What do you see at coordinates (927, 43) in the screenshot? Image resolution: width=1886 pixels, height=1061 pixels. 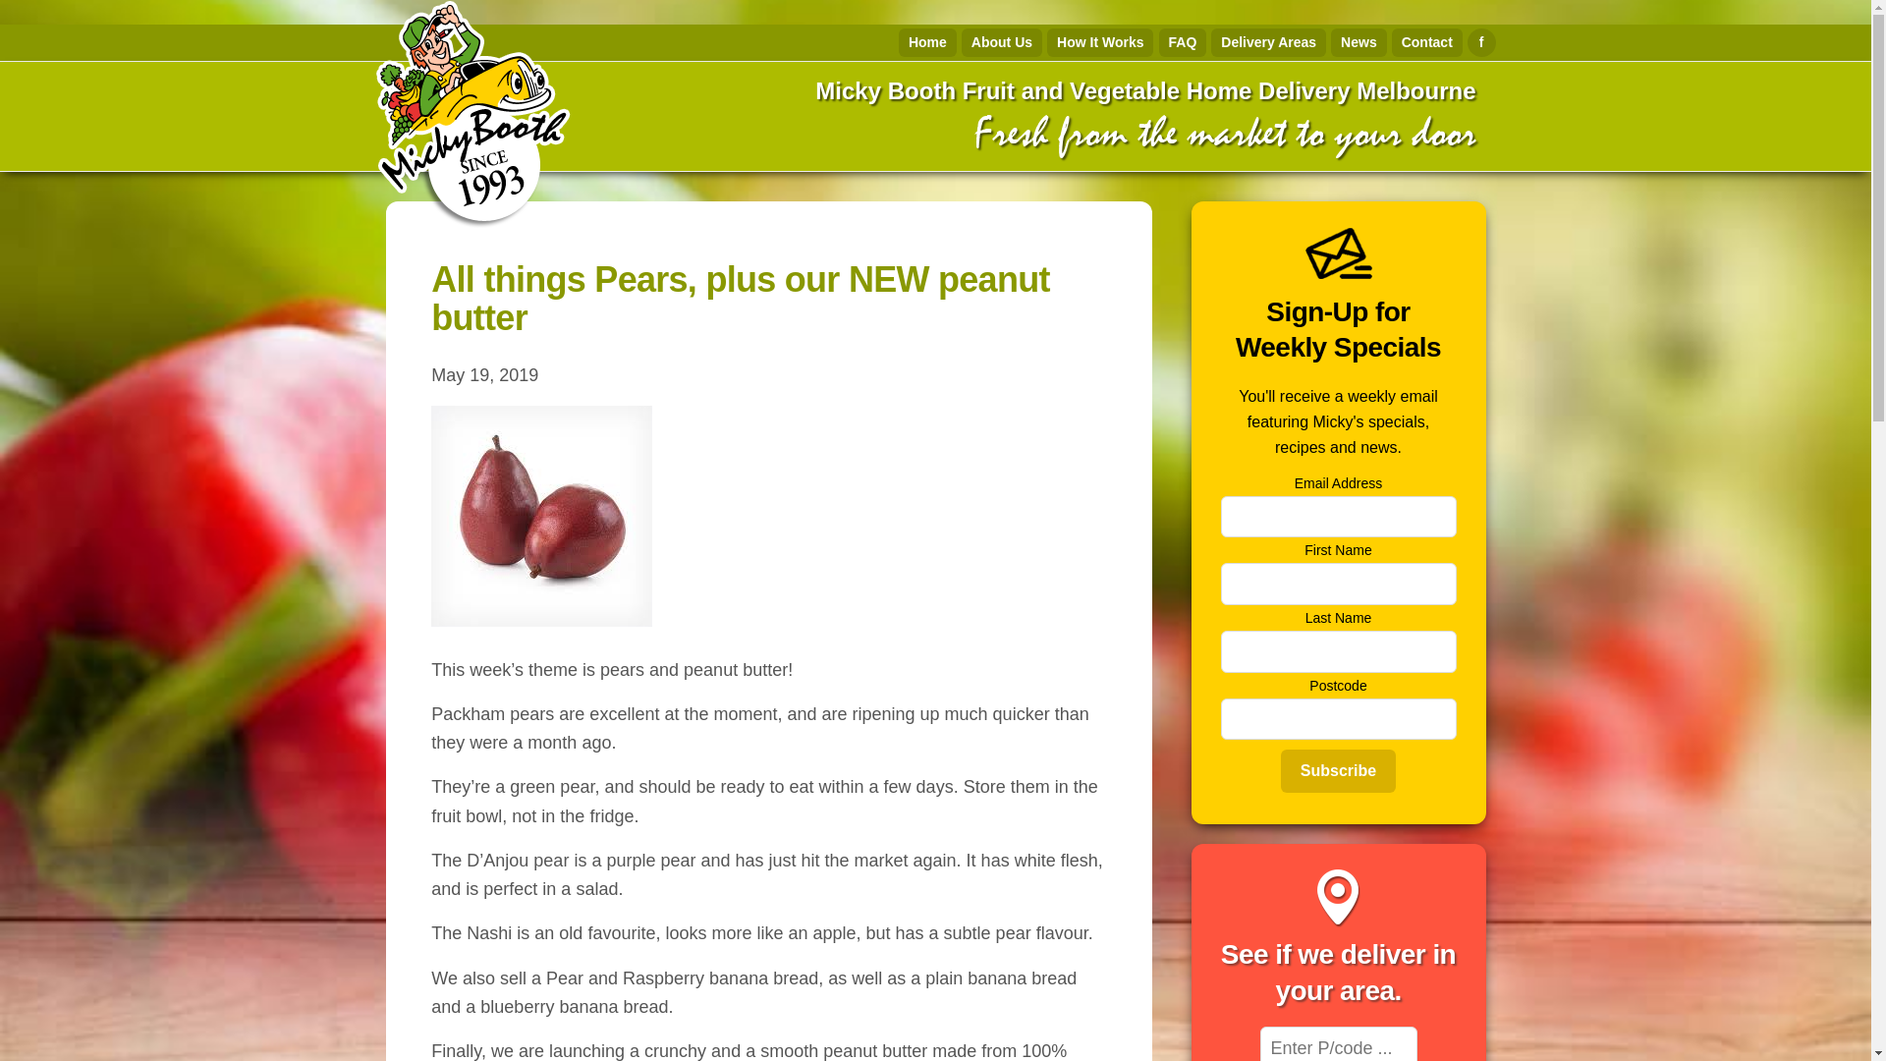 I see `Home` at bounding box center [927, 43].